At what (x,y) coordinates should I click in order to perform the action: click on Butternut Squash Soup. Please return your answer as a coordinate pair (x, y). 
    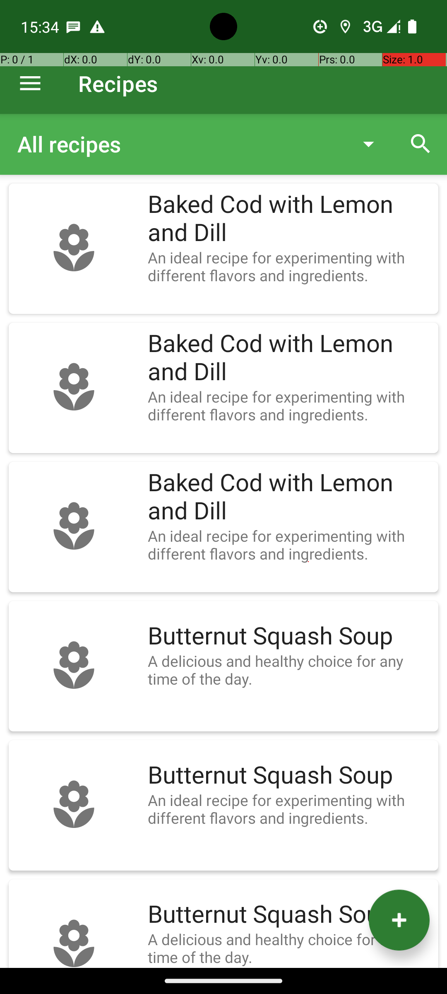
    Looking at the image, I should click on (289, 636).